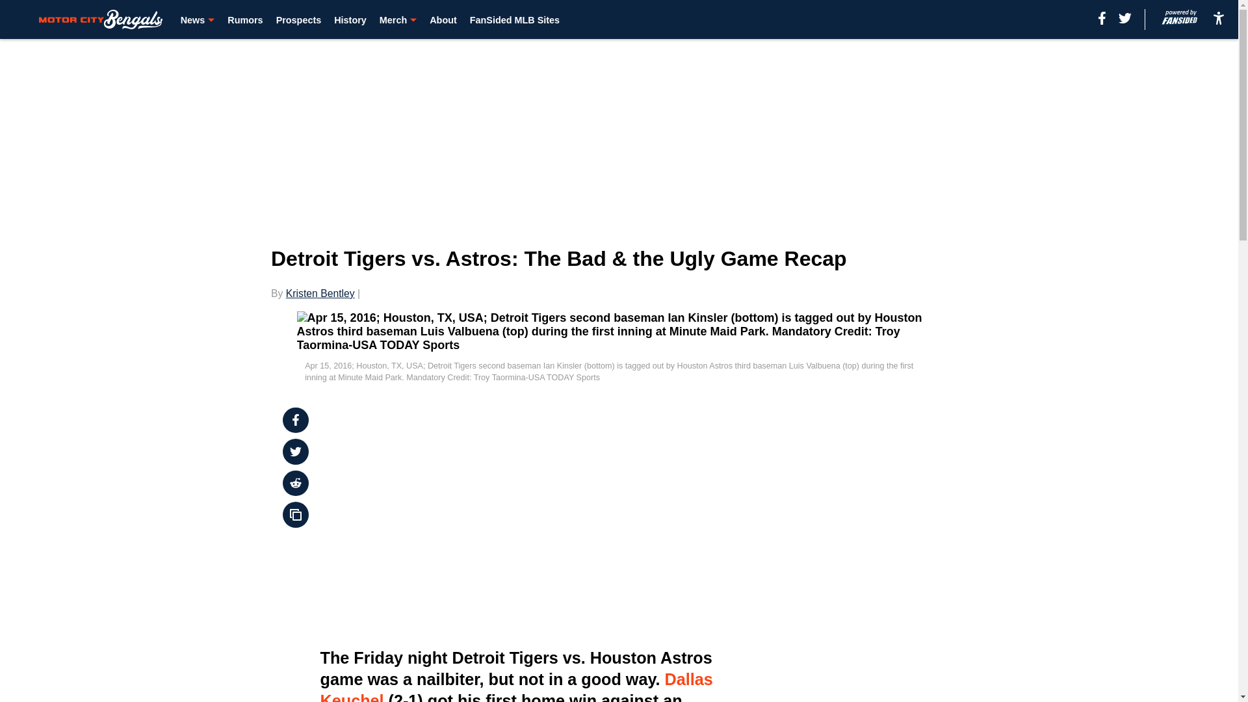 The height and width of the screenshot is (702, 1248). What do you see at coordinates (350, 19) in the screenshot?
I see `History` at bounding box center [350, 19].